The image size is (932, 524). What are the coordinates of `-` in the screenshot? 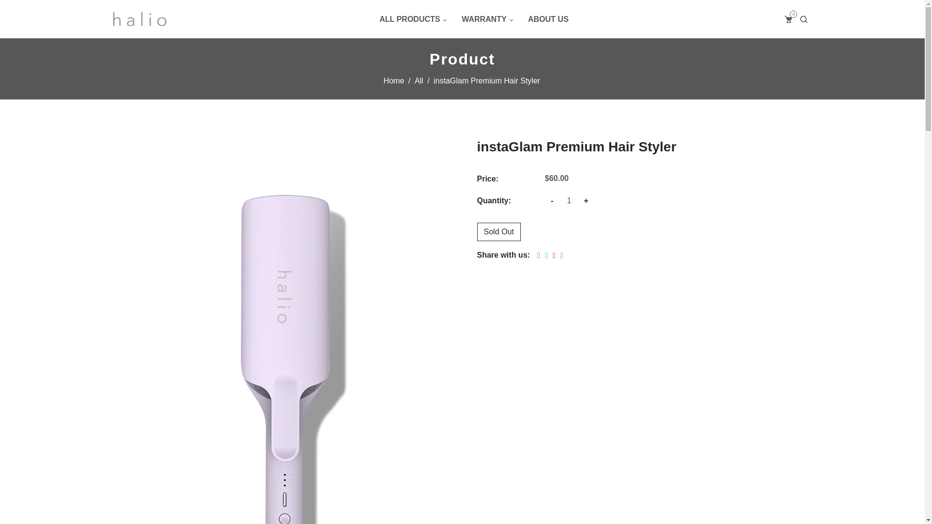 It's located at (551, 200).